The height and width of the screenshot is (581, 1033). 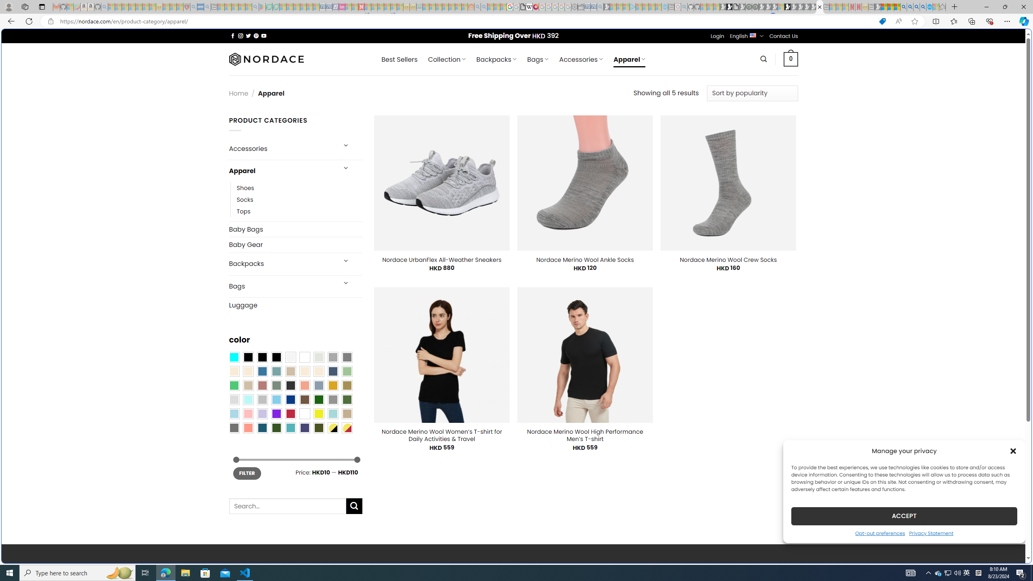 I want to click on Khaki, so click(x=347, y=414).